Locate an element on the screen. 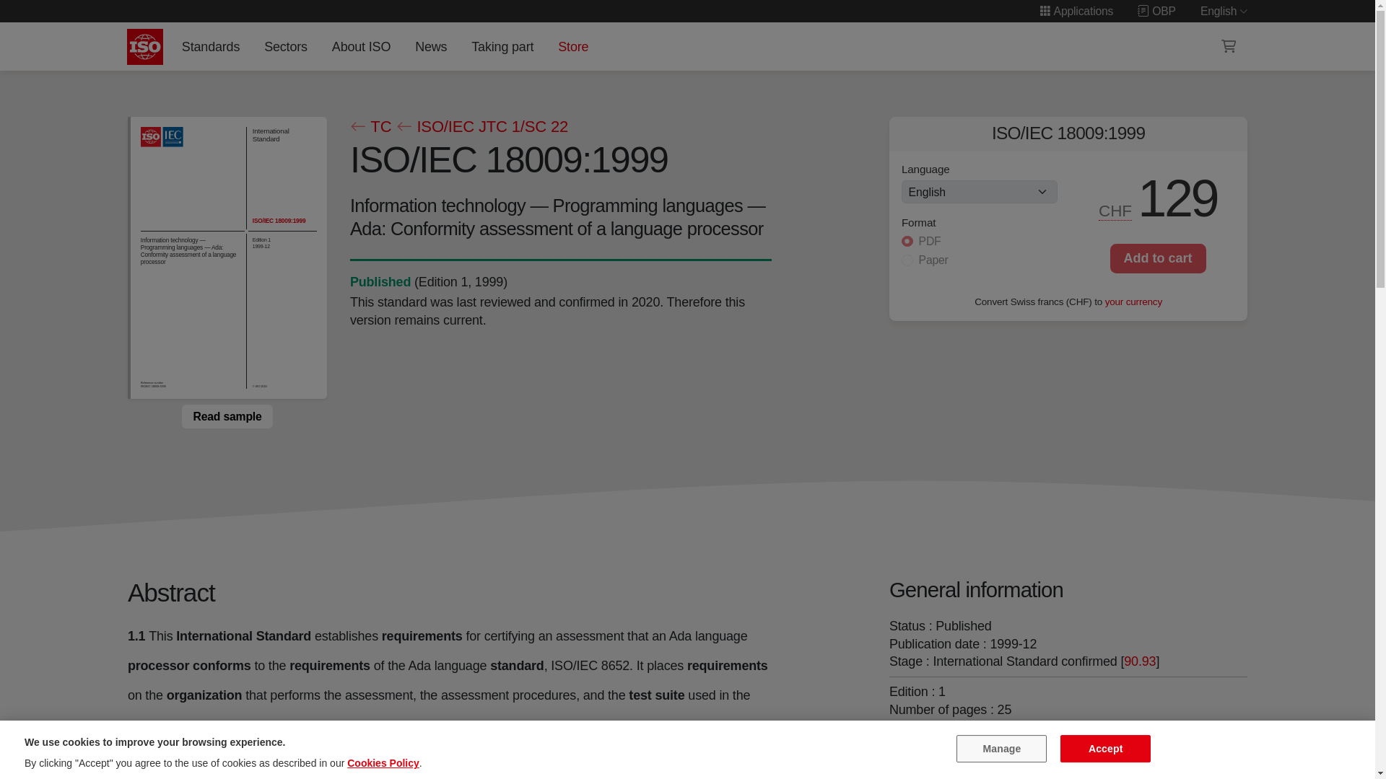 This screenshot has height=779, width=1386. 90.93 is located at coordinates (1140, 661).